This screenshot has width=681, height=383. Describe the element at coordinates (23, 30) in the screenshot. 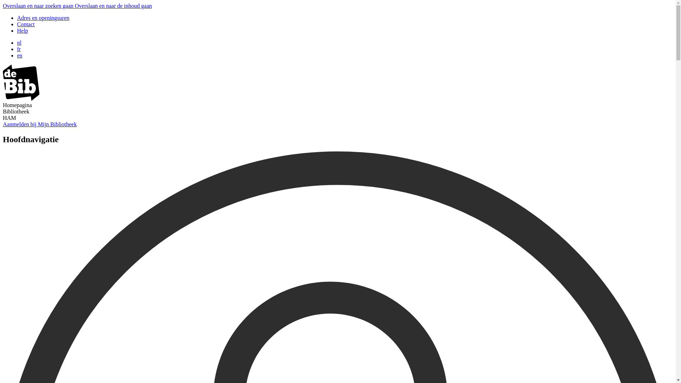

I see `Help` at that location.